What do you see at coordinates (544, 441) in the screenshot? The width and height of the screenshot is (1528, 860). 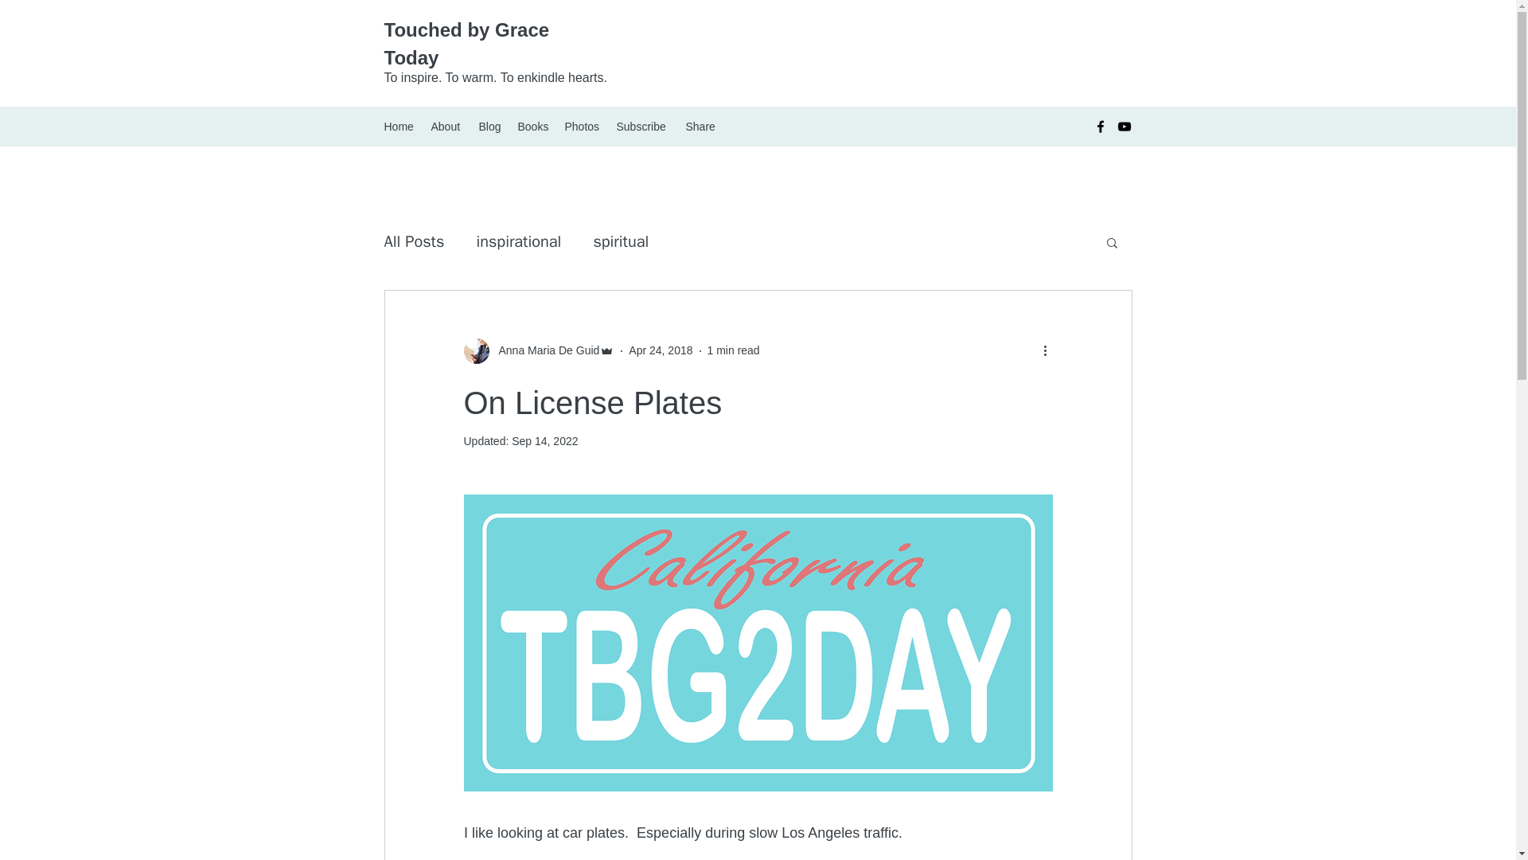 I see `Sep 14, 2022` at bounding box center [544, 441].